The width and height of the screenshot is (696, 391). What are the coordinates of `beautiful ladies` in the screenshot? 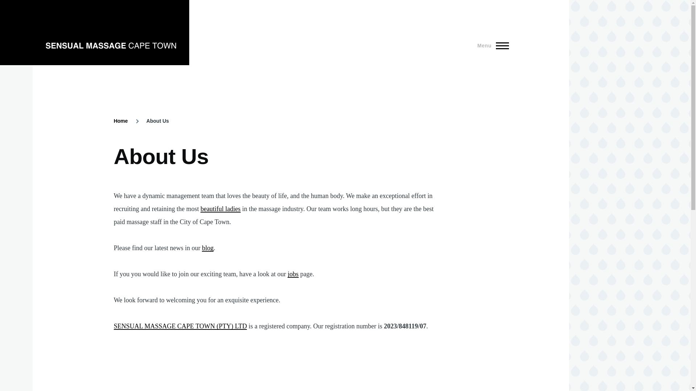 It's located at (220, 209).